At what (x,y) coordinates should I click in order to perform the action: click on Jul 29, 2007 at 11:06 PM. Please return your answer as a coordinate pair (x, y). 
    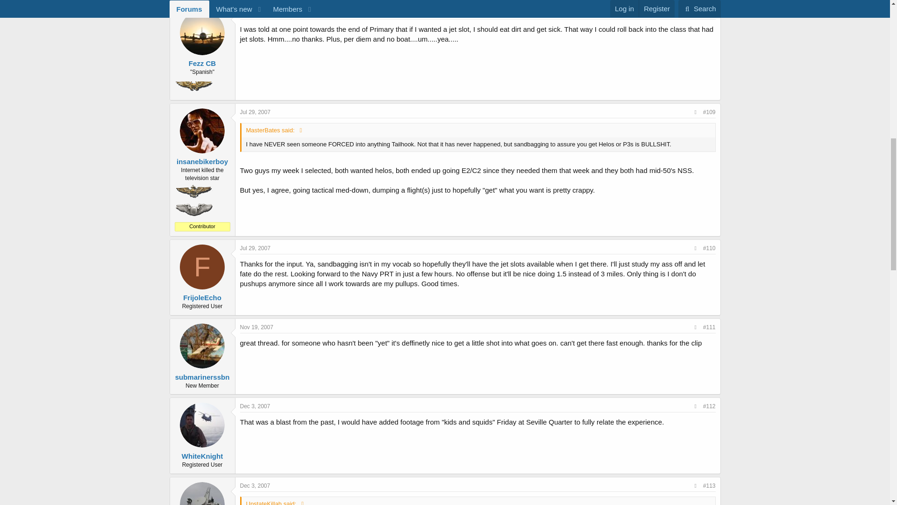
    Looking at the image, I should click on (255, 248).